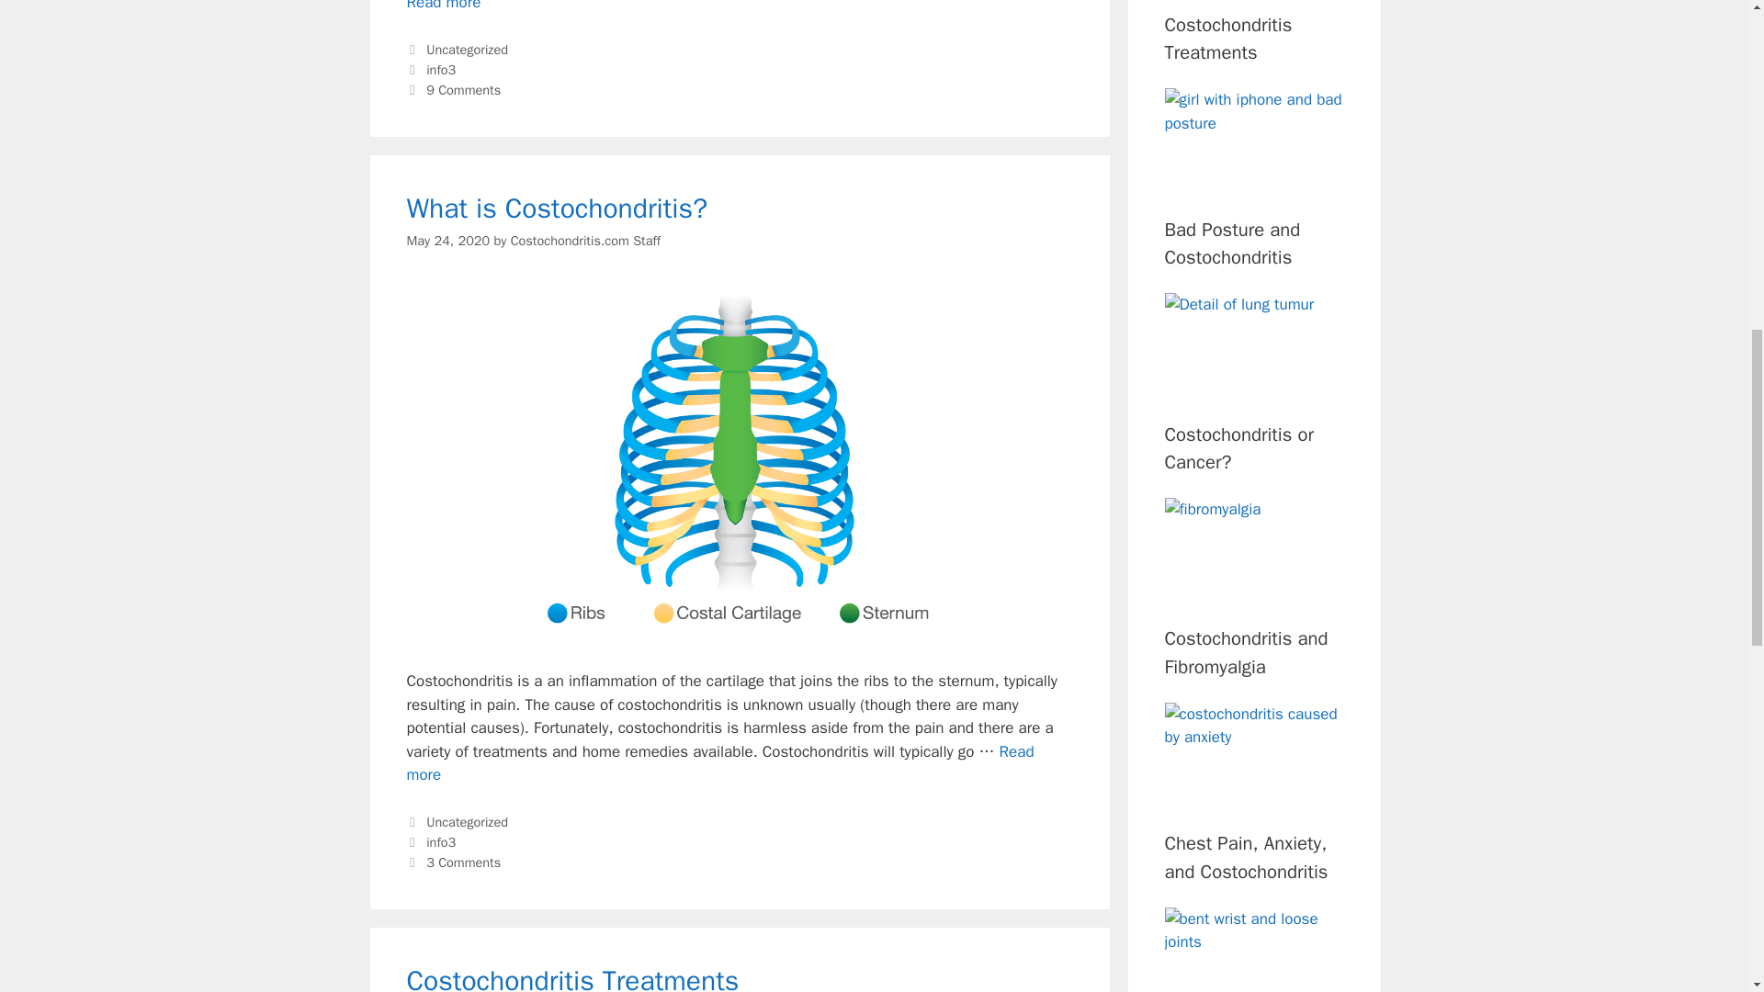 The height and width of the screenshot is (992, 1764). What do you see at coordinates (447, 241) in the screenshot?
I see `May 24, 2020` at bounding box center [447, 241].